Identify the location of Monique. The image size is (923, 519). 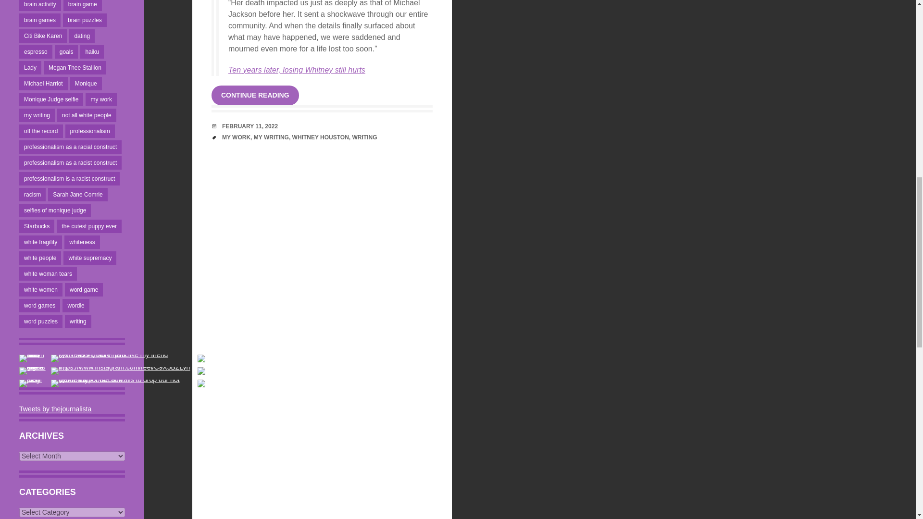
(86, 83).